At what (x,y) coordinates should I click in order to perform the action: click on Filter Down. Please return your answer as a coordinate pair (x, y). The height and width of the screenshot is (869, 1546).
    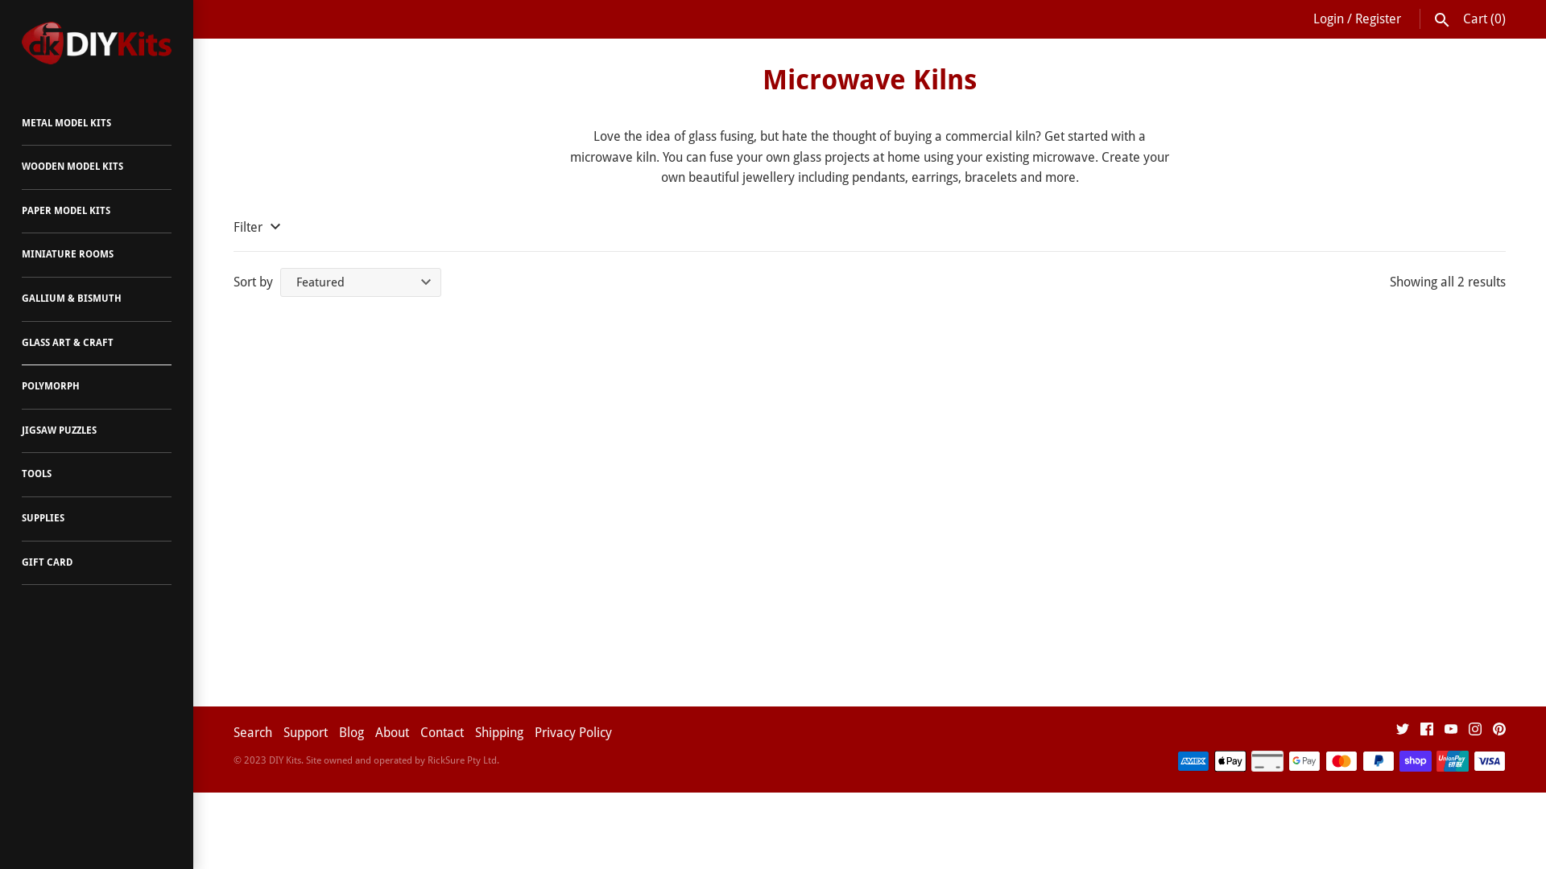
    Looking at the image, I should click on (259, 228).